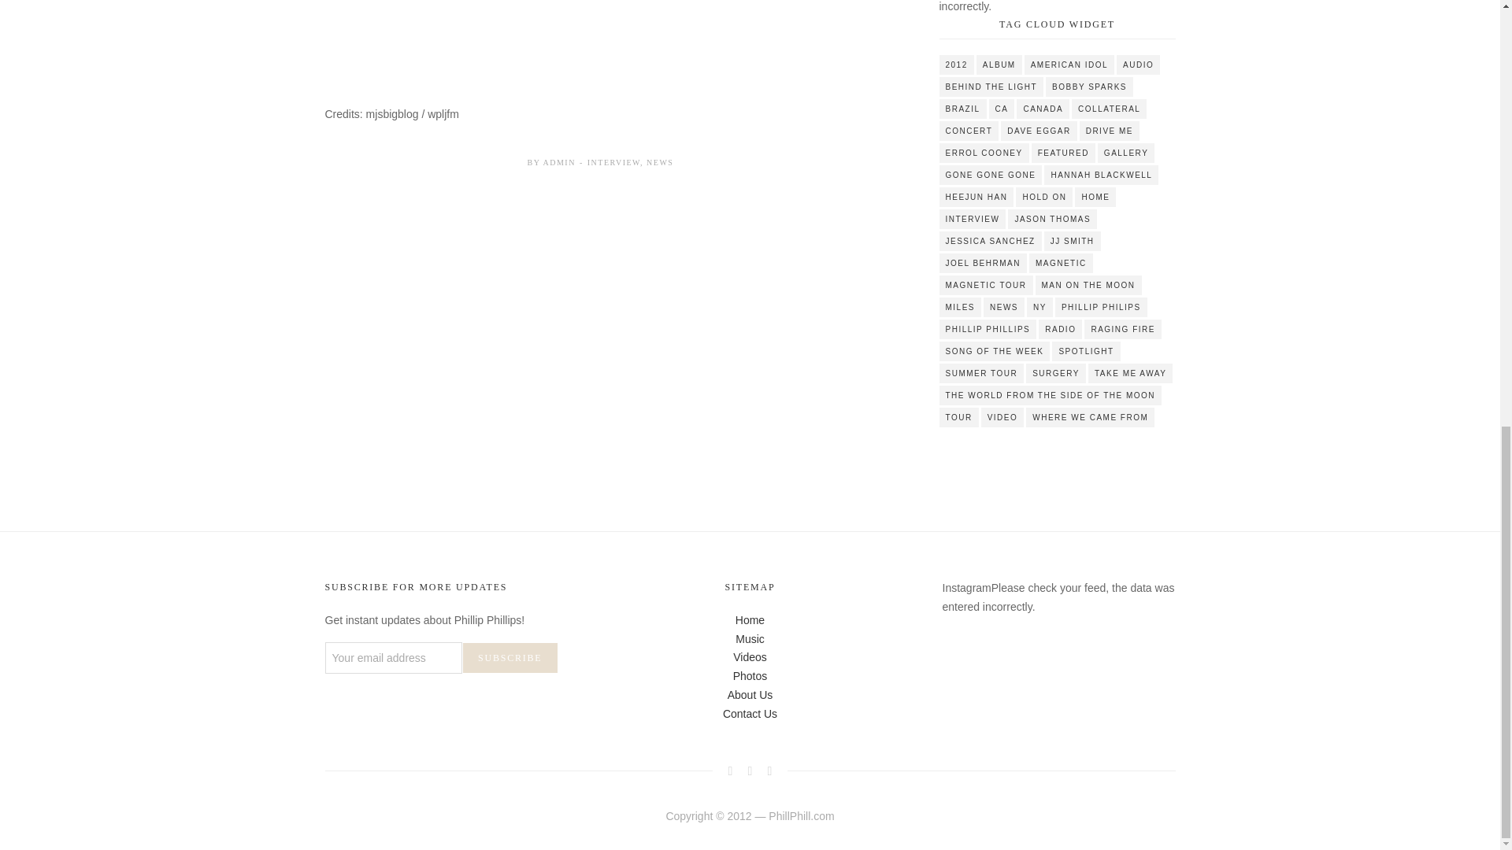  Describe the element at coordinates (962, 109) in the screenshot. I see `BRAZIL` at that location.